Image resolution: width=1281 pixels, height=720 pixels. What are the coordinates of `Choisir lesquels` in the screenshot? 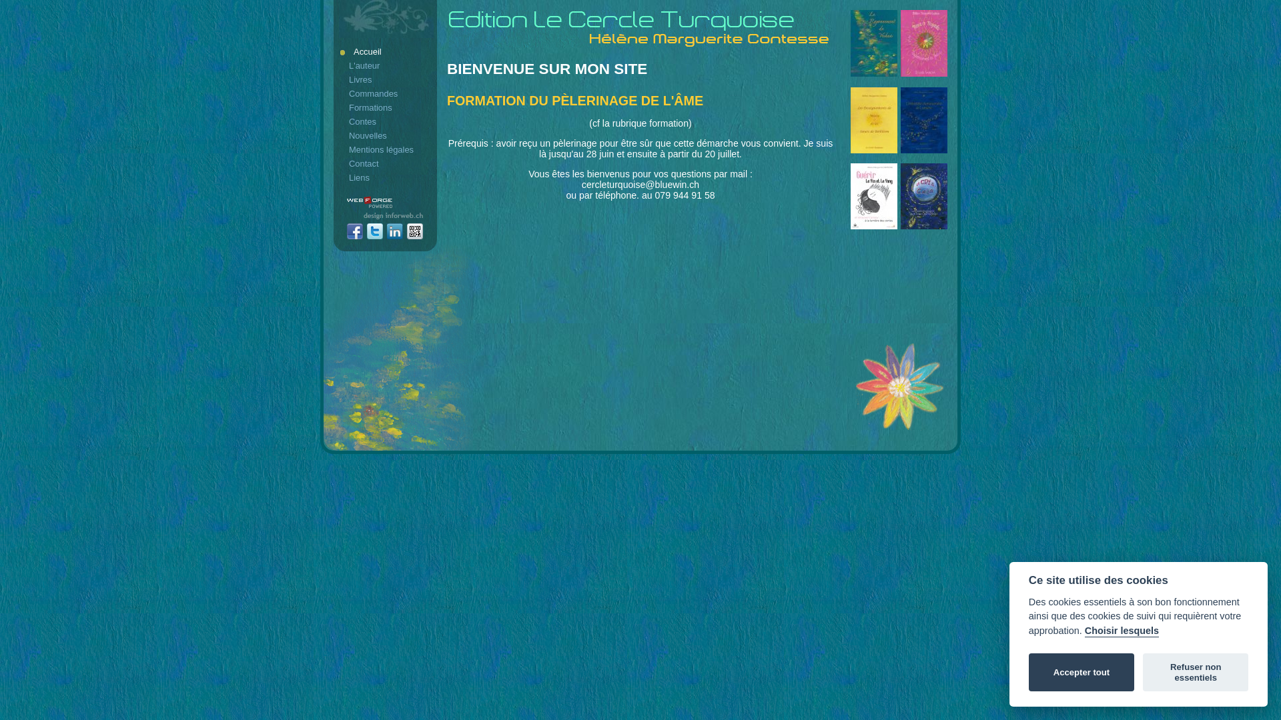 It's located at (1122, 631).